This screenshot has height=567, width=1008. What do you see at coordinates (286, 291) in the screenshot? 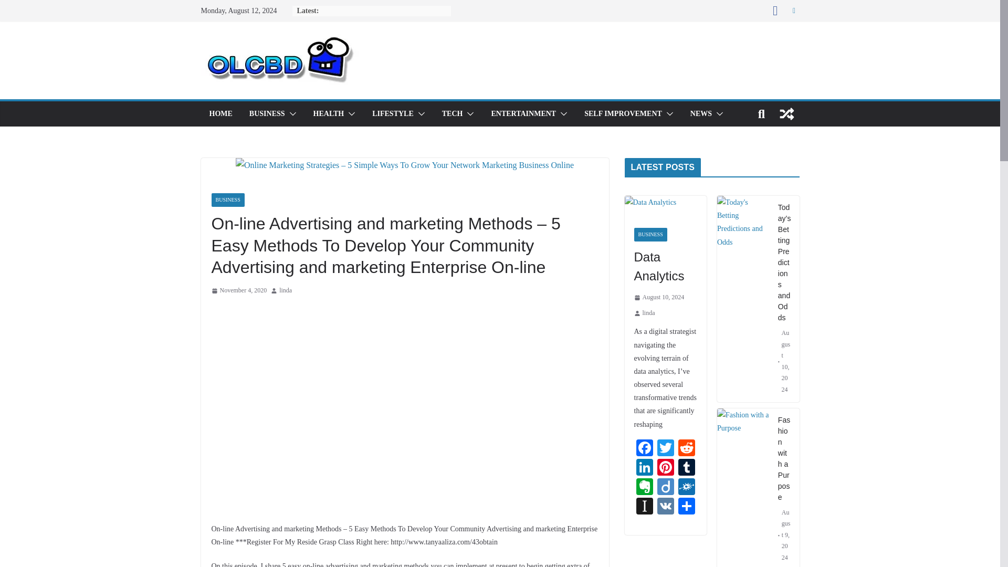
I see `linda` at bounding box center [286, 291].